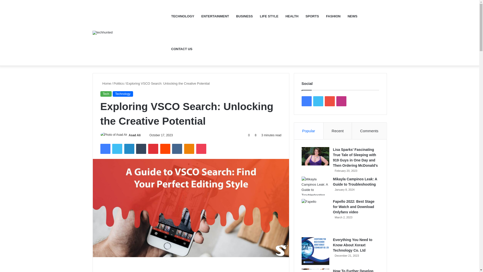 Image resolution: width=483 pixels, height=272 pixels. I want to click on Pocket, so click(201, 149).